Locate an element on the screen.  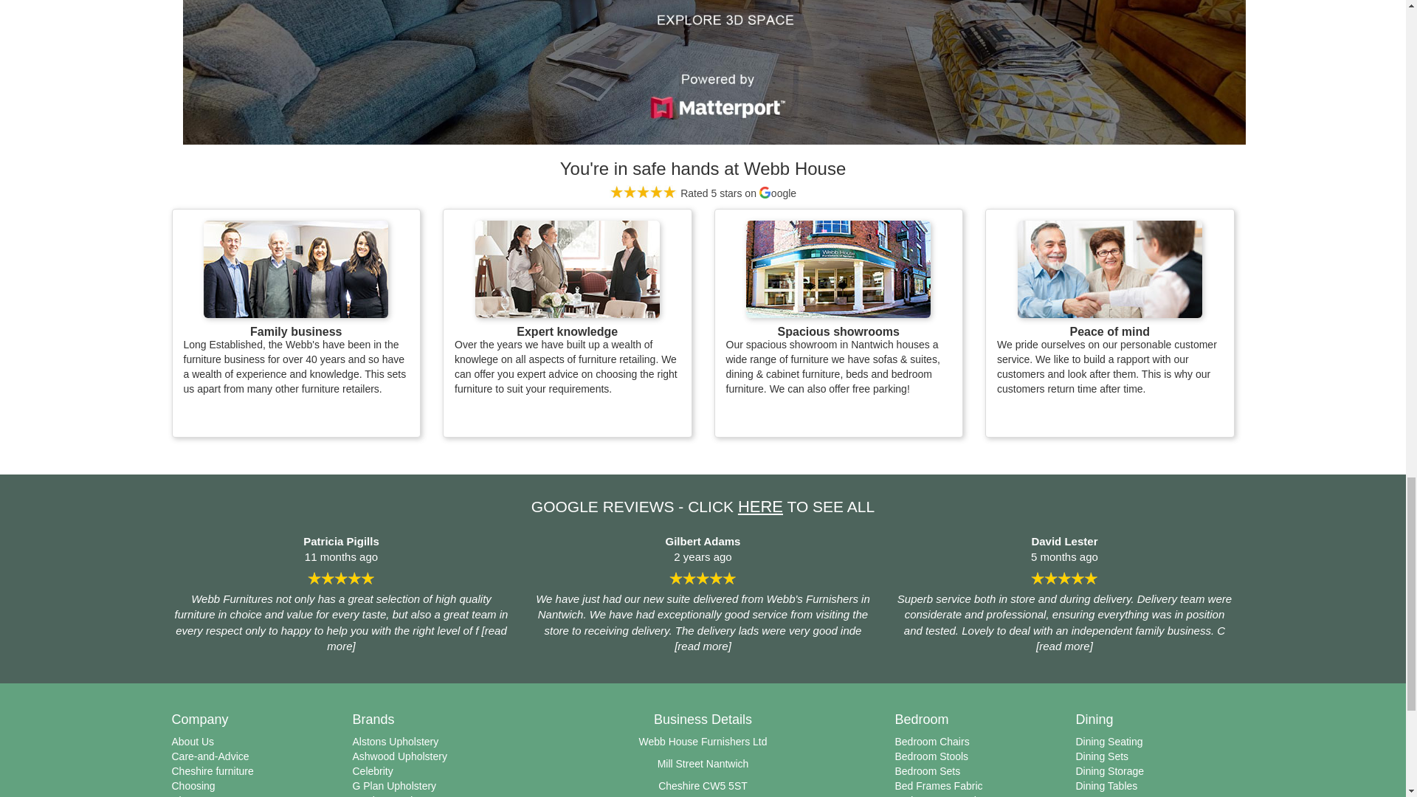
Knowledgeable staff is located at coordinates (567, 269).